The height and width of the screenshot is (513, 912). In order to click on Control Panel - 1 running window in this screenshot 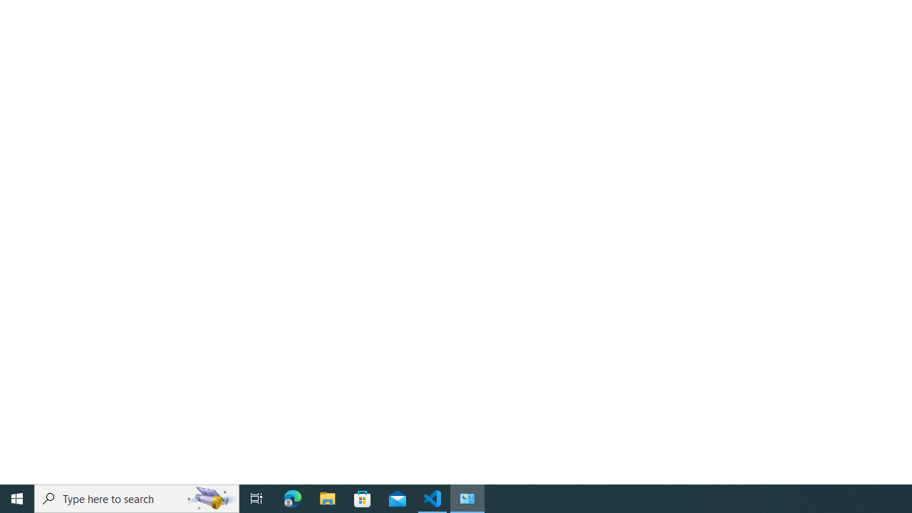, I will do `click(467, 499)`.